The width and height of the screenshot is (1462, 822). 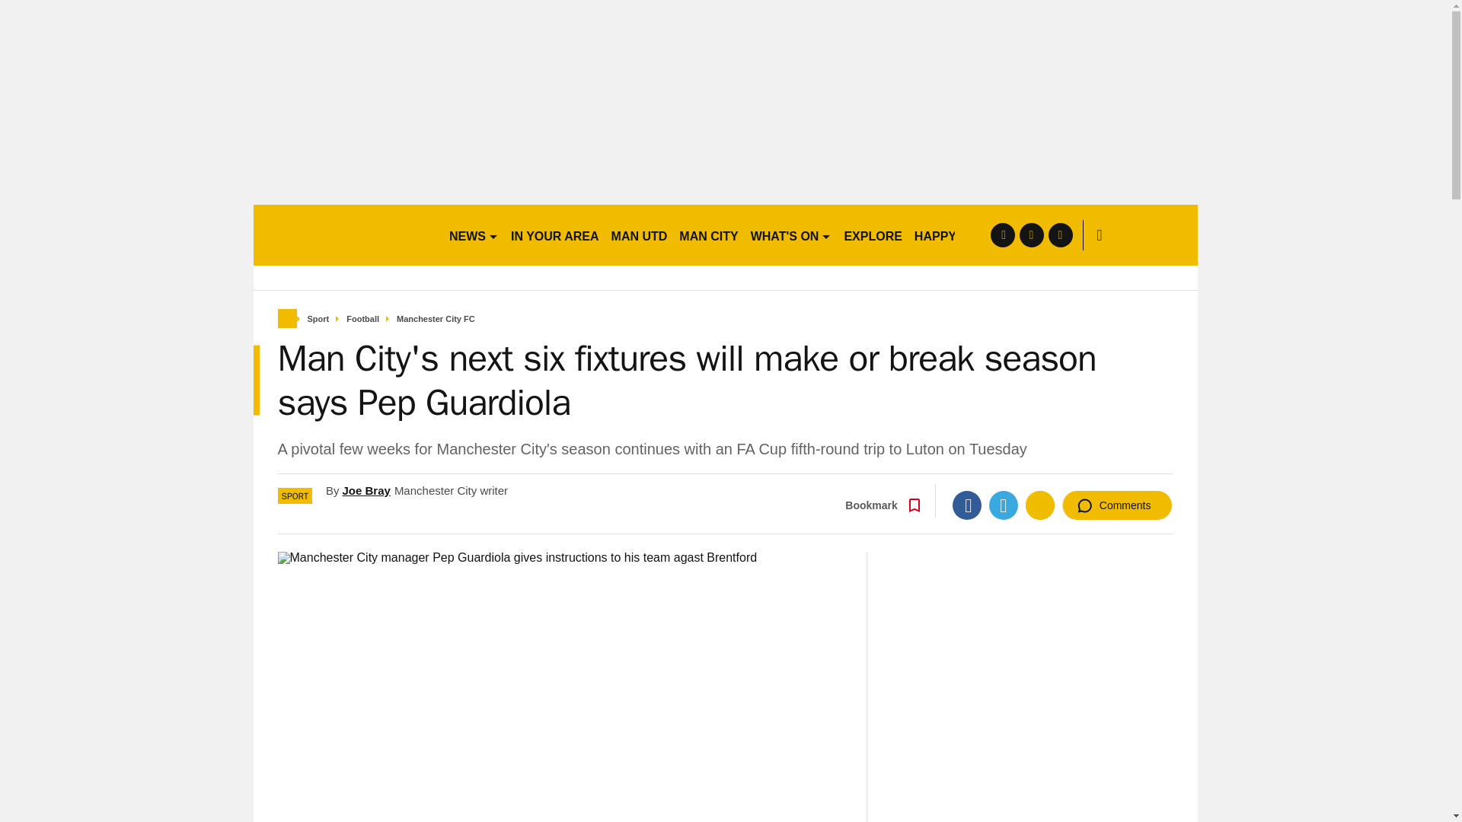 What do you see at coordinates (344, 234) in the screenshot?
I see `men` at bounding box center [344, 234].